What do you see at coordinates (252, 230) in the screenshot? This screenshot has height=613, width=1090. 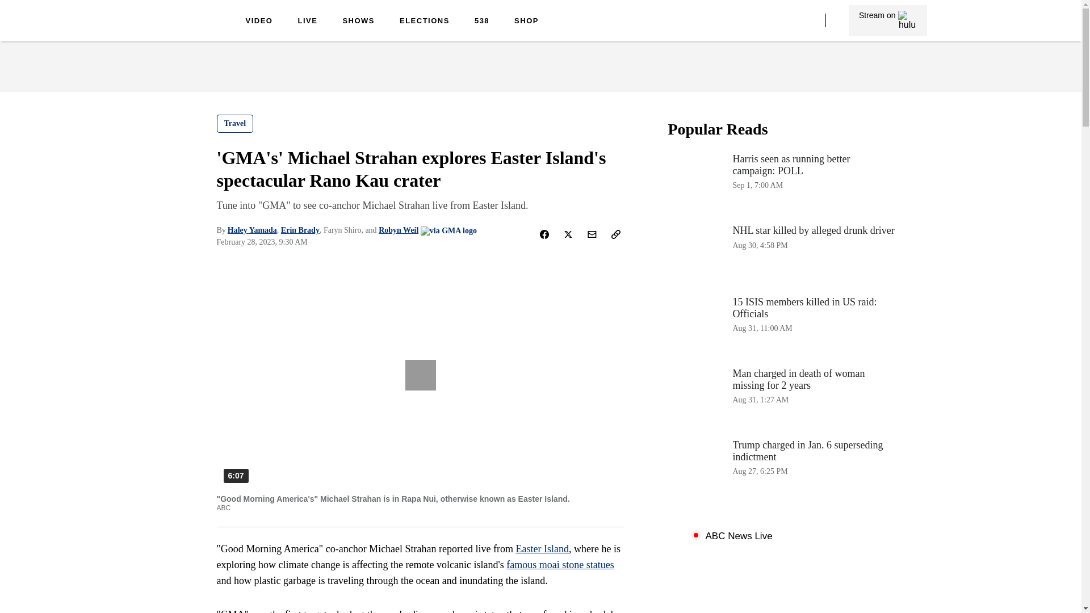 I see `Haley Yamada` at bounding box center [252, 230].